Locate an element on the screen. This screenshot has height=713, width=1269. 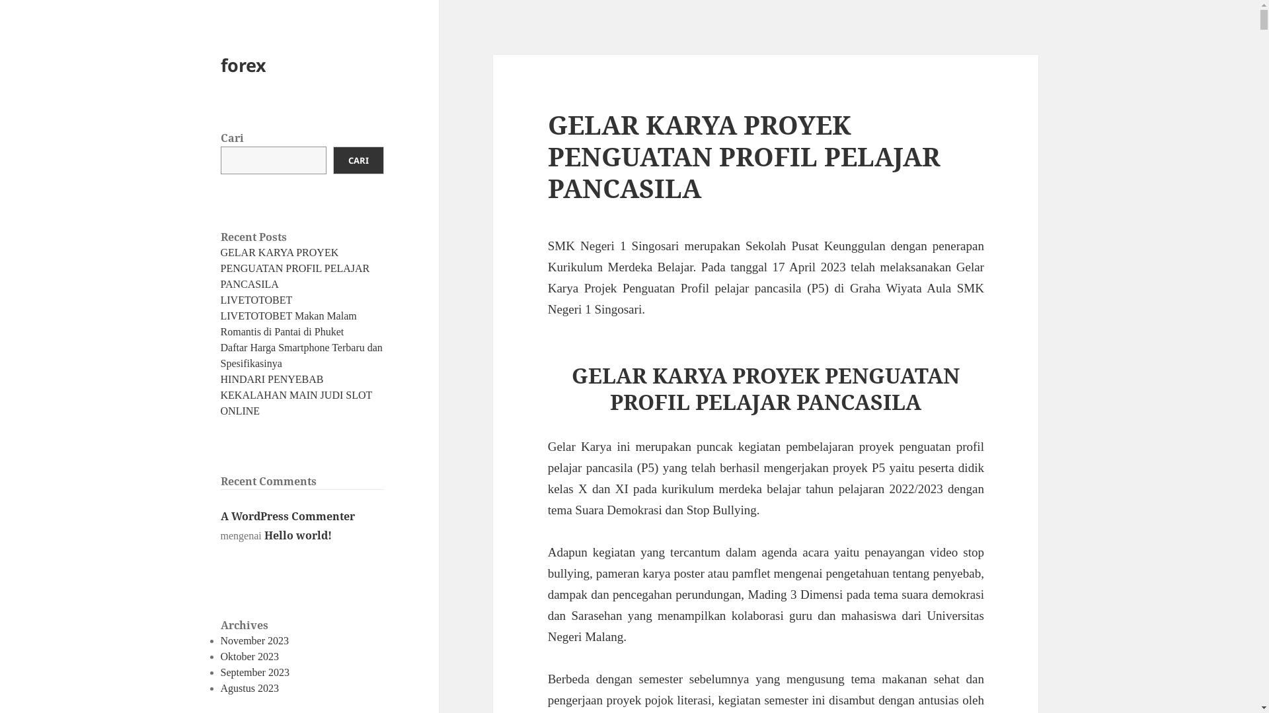
Hello world! is located at coordinates (298, 535).